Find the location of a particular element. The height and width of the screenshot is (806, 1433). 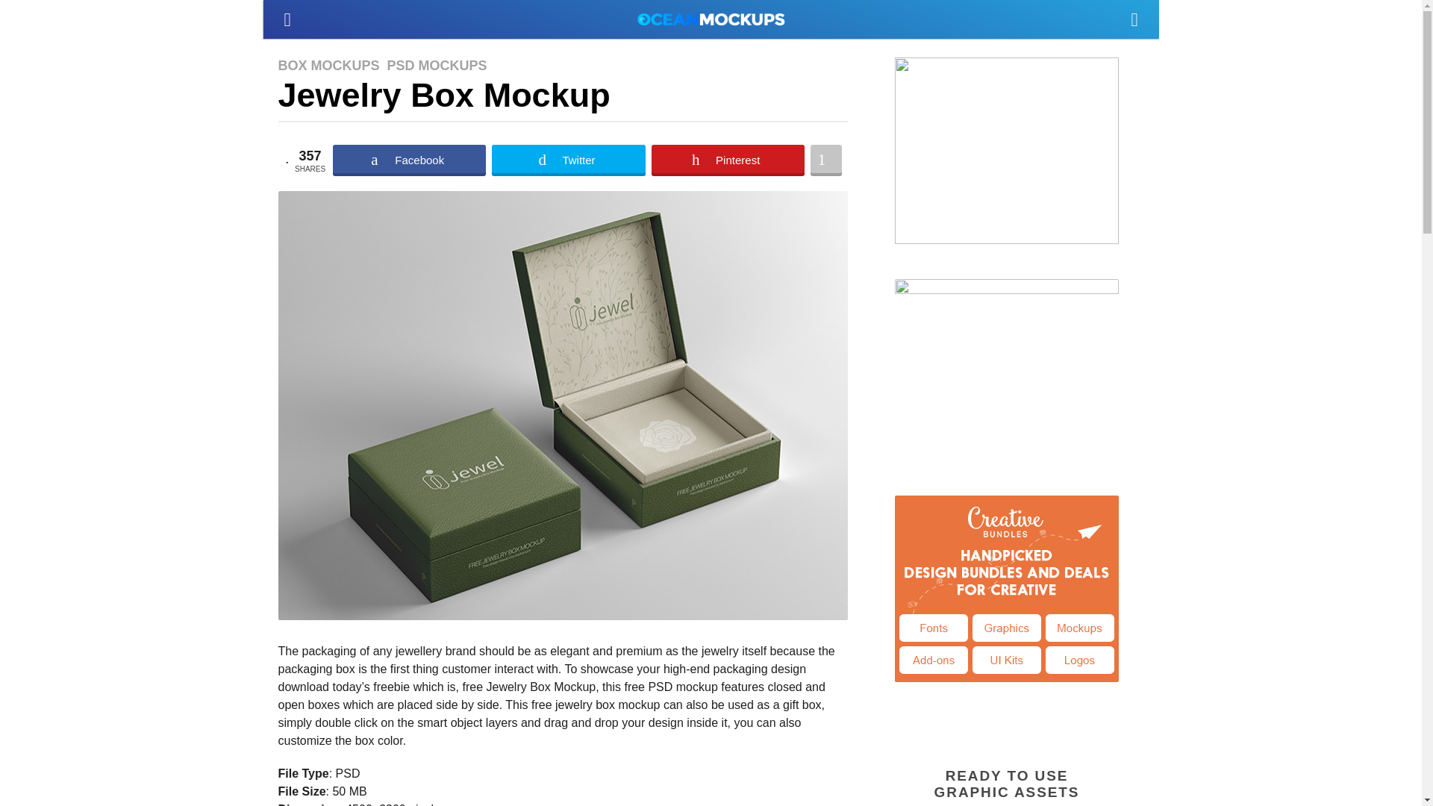

Share on Twitter is located at coordinates (568, 160).